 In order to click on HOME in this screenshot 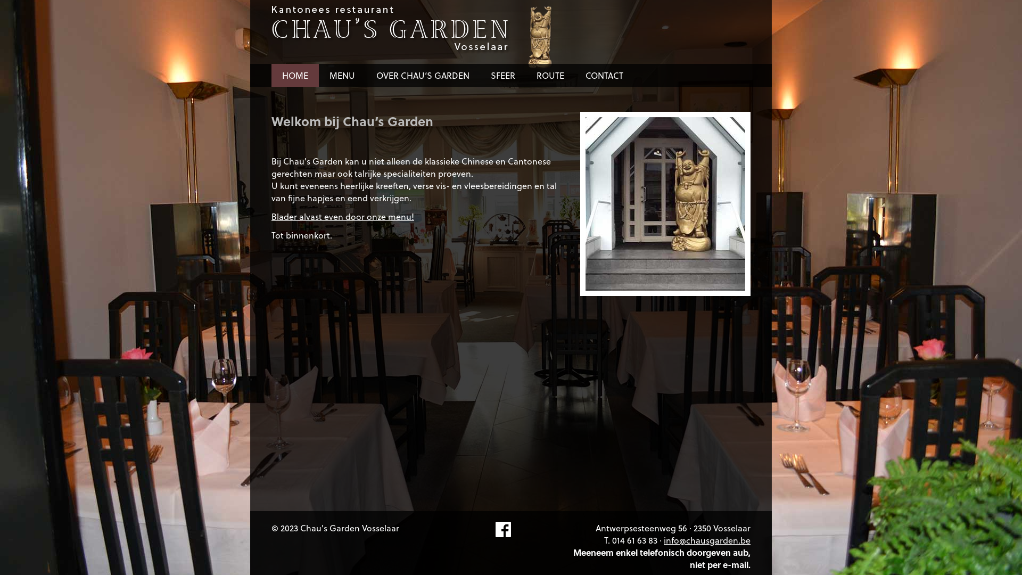, I will do `click(295, 76)`.